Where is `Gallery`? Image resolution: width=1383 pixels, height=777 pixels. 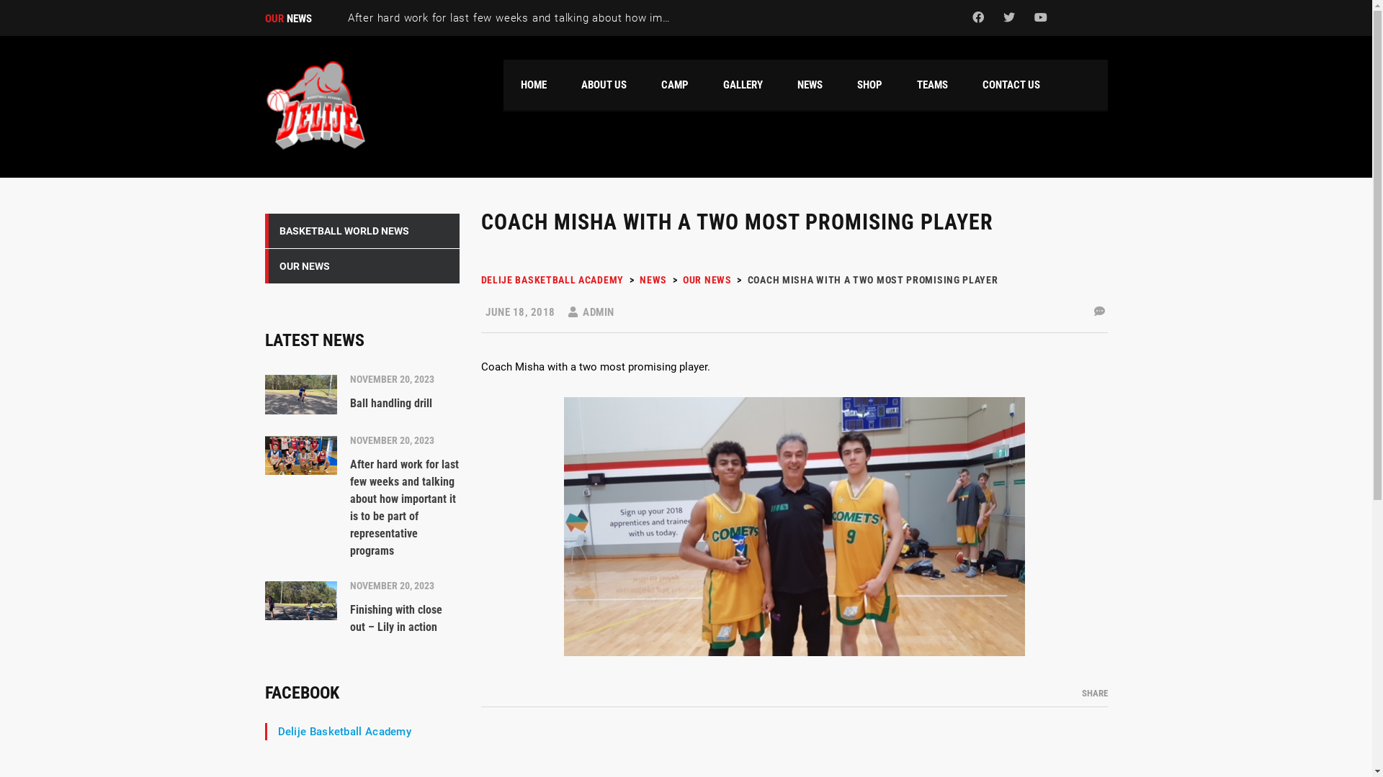
Gallery is located at coordinates (728, 538).